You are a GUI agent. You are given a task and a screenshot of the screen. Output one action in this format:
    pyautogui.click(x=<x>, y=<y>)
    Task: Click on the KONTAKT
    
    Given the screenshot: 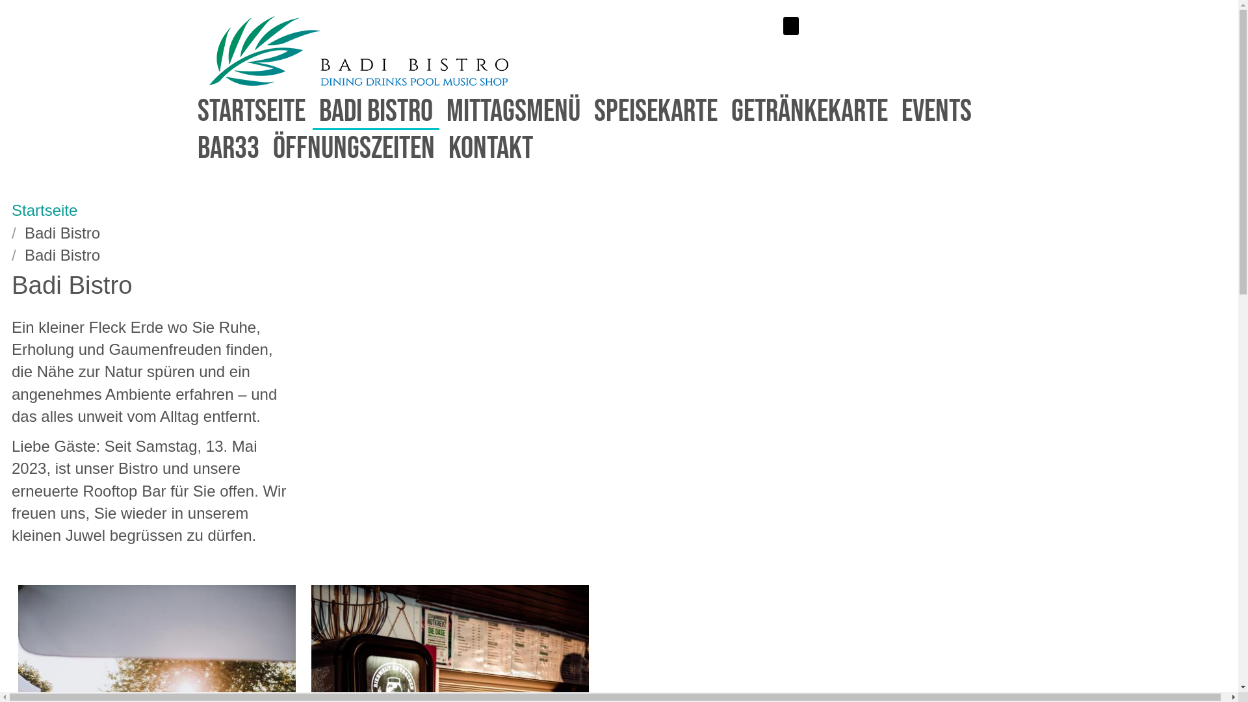 What is the action you would take?
    pyautogui.click(x=491, y=148)
    